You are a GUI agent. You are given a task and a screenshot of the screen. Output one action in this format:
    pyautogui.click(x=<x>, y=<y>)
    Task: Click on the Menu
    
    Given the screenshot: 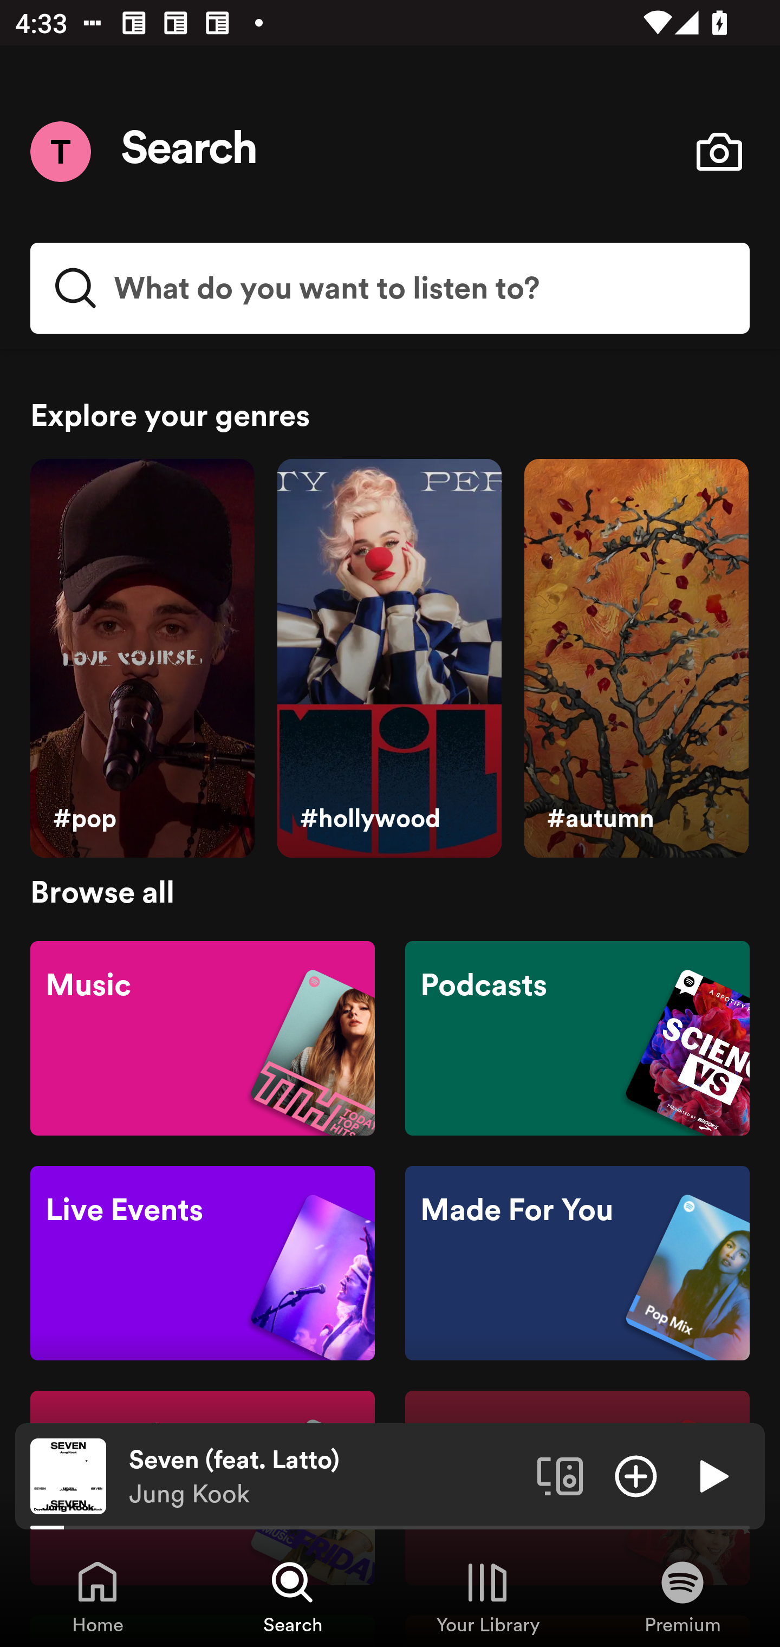 What is the action you would take?
    pyautogui.click(x=60, y=151)
    